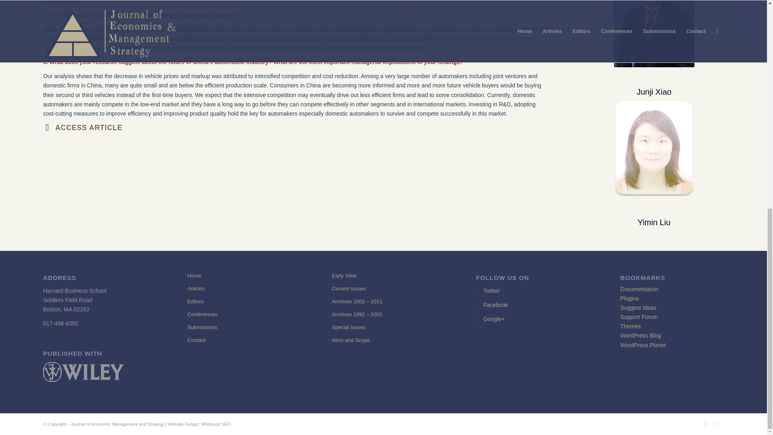 The height and width of the screenshot is (435, 773). Describe the element at coordinates (705, 424) in the screenshot. I see `Twitter` at that location.